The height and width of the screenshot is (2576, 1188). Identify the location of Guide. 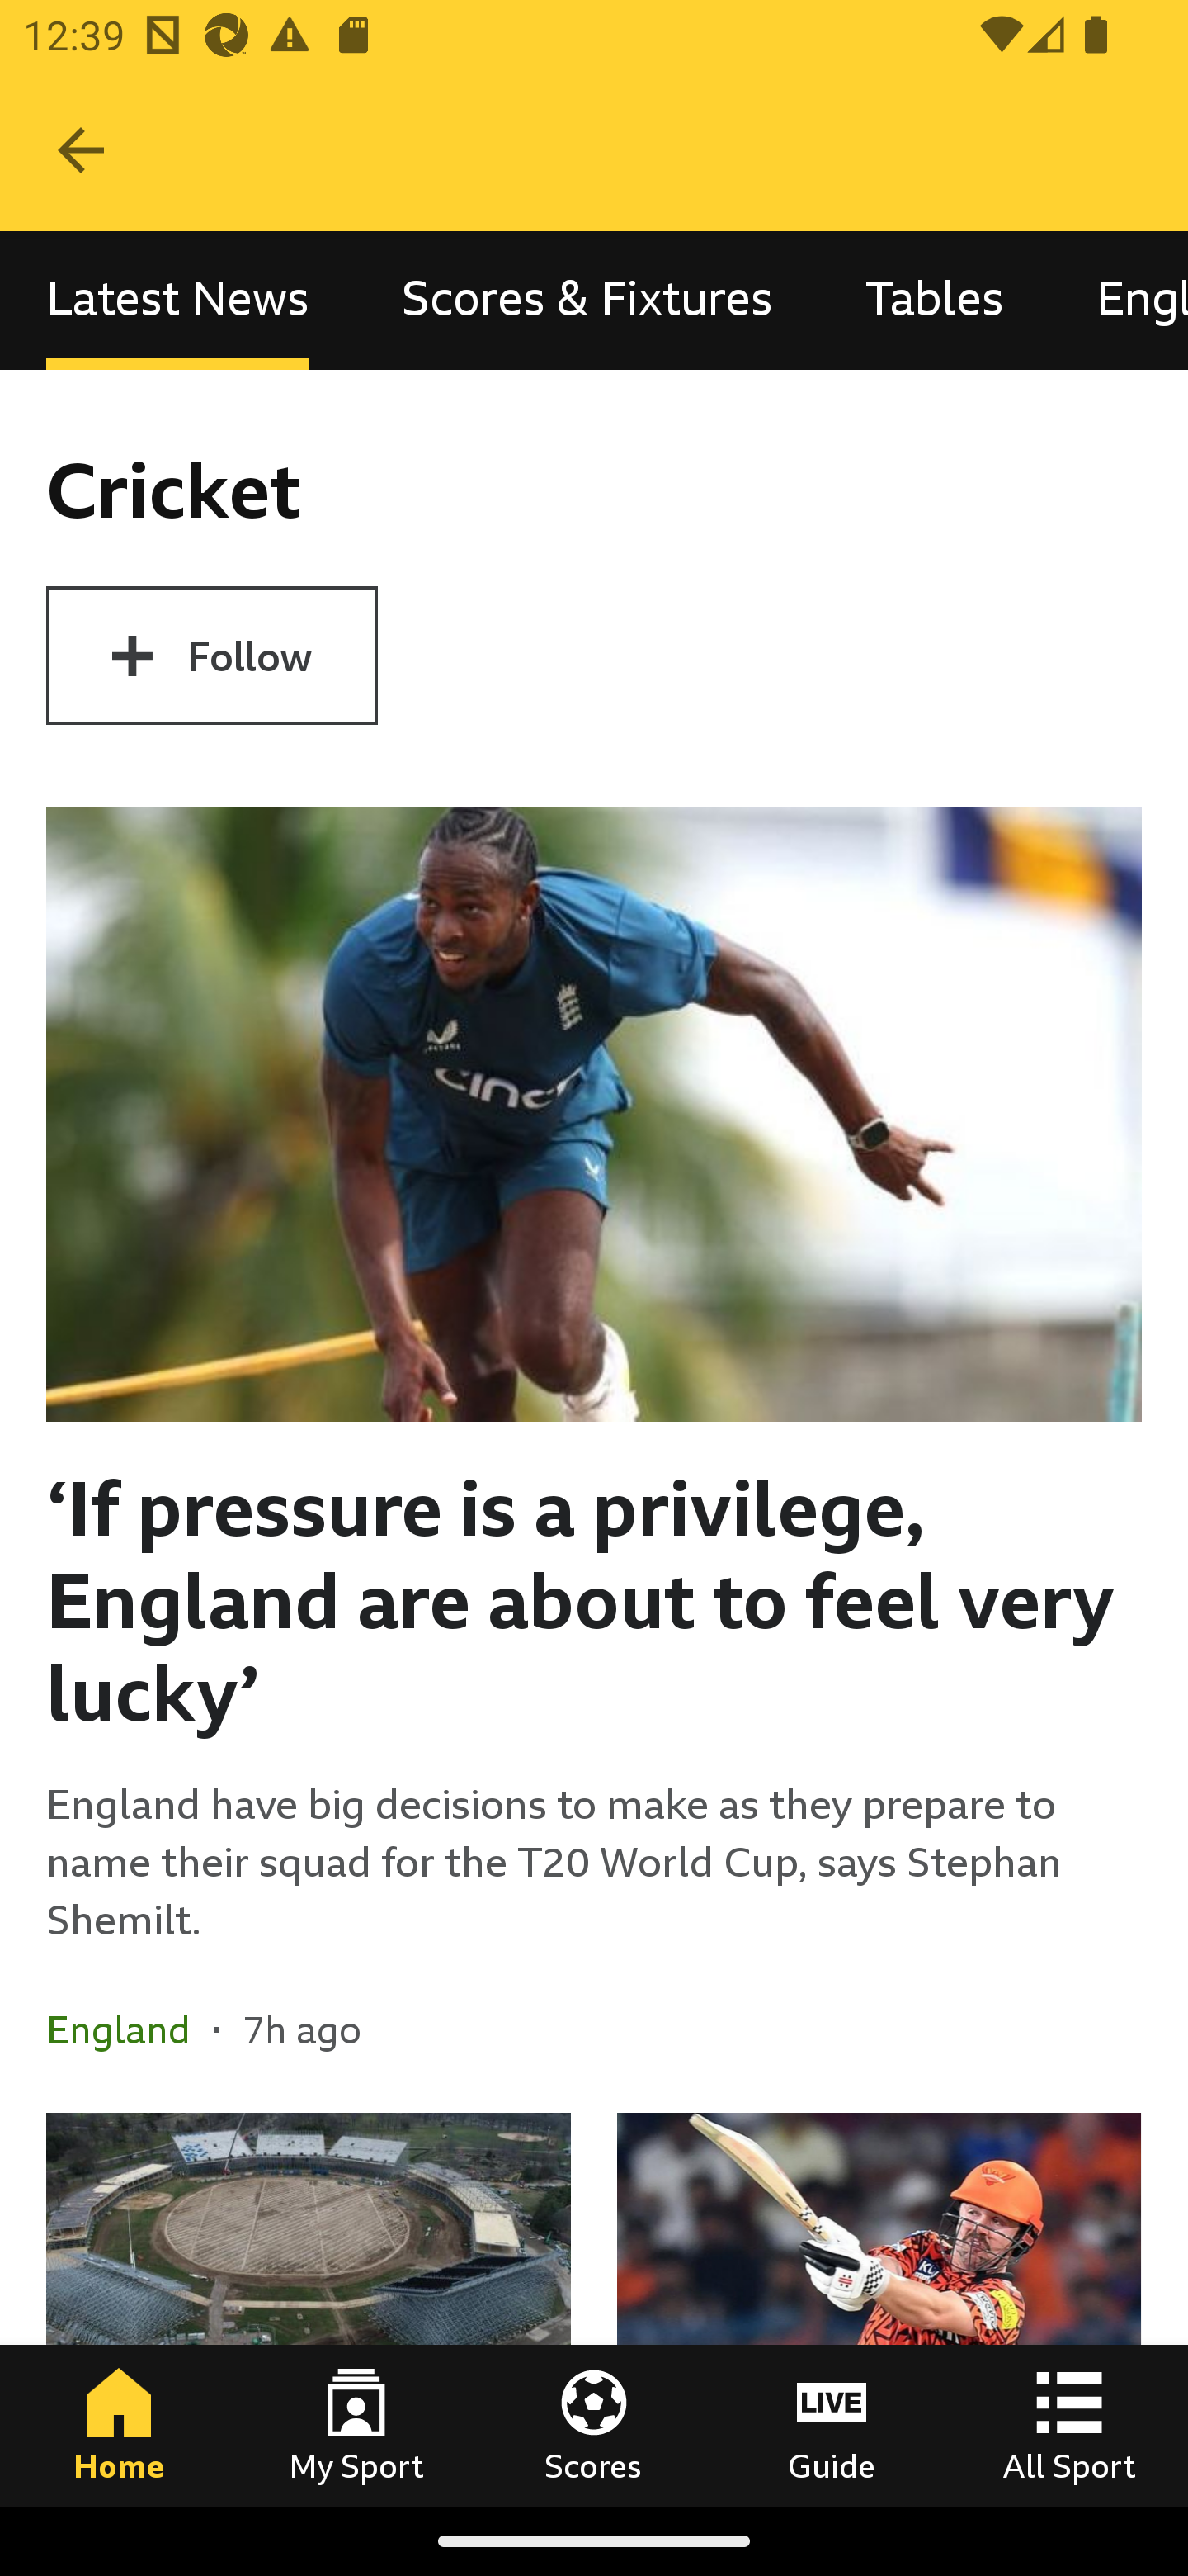
(832, 2425).